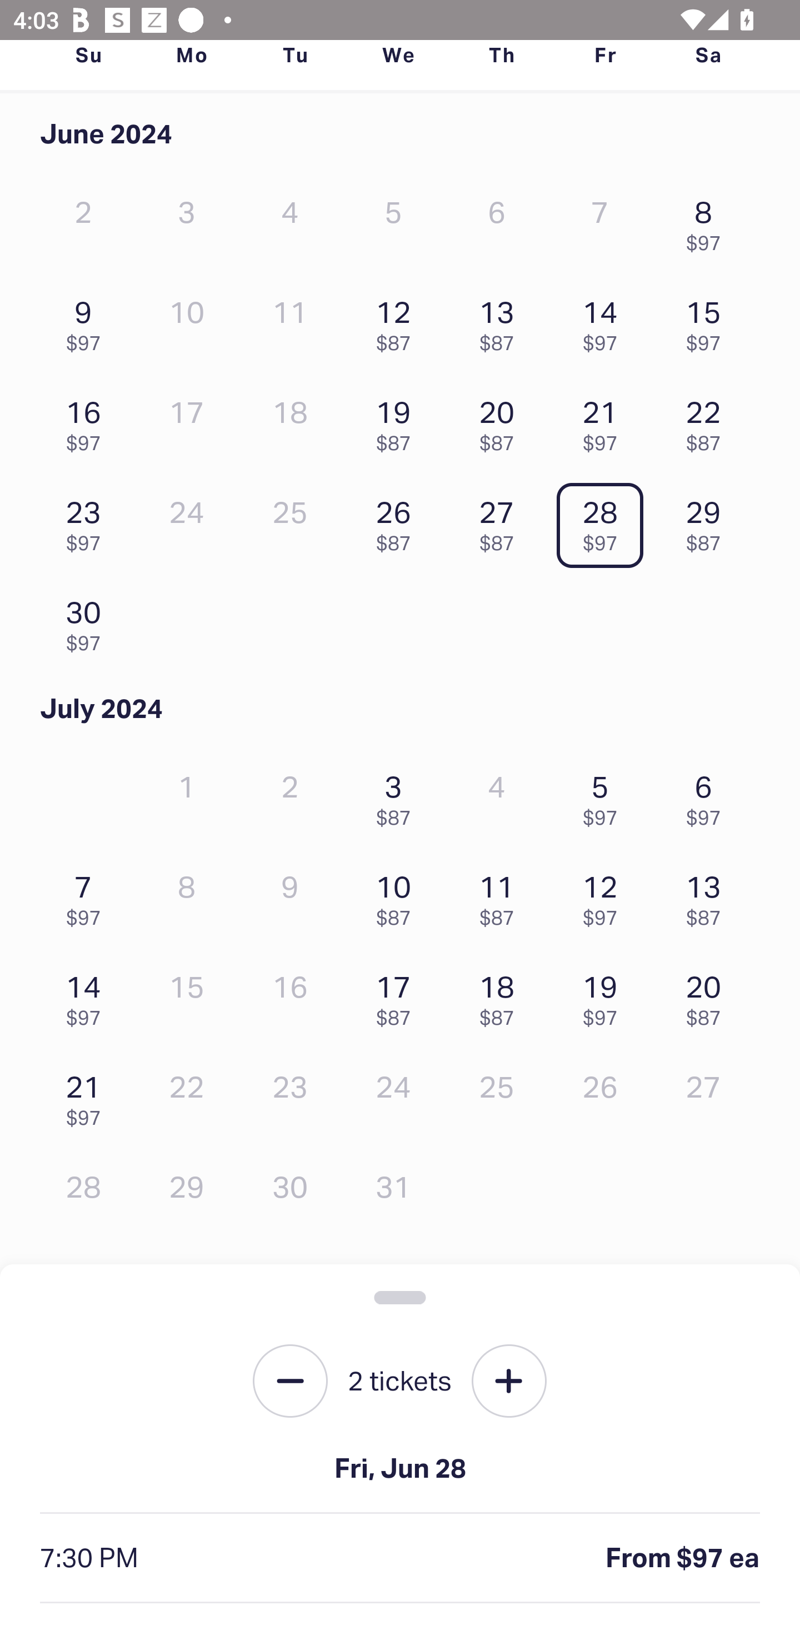  Describe the element at coordinates (605, 795) in the screenshot. I see `5 $97` at that location.